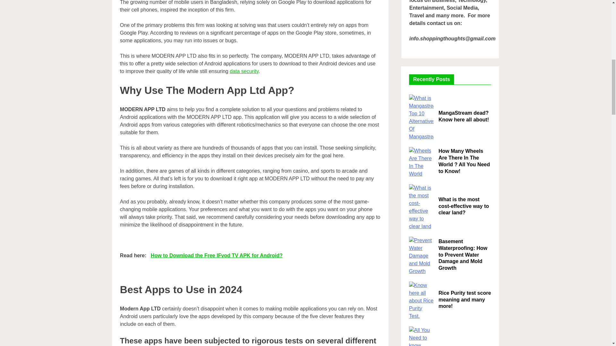  What do you see at coordinates (217, 255) in the screenshot?
I see `How to Download the Free IFvod TV APK for Android?` at bounding box center [217, 255].